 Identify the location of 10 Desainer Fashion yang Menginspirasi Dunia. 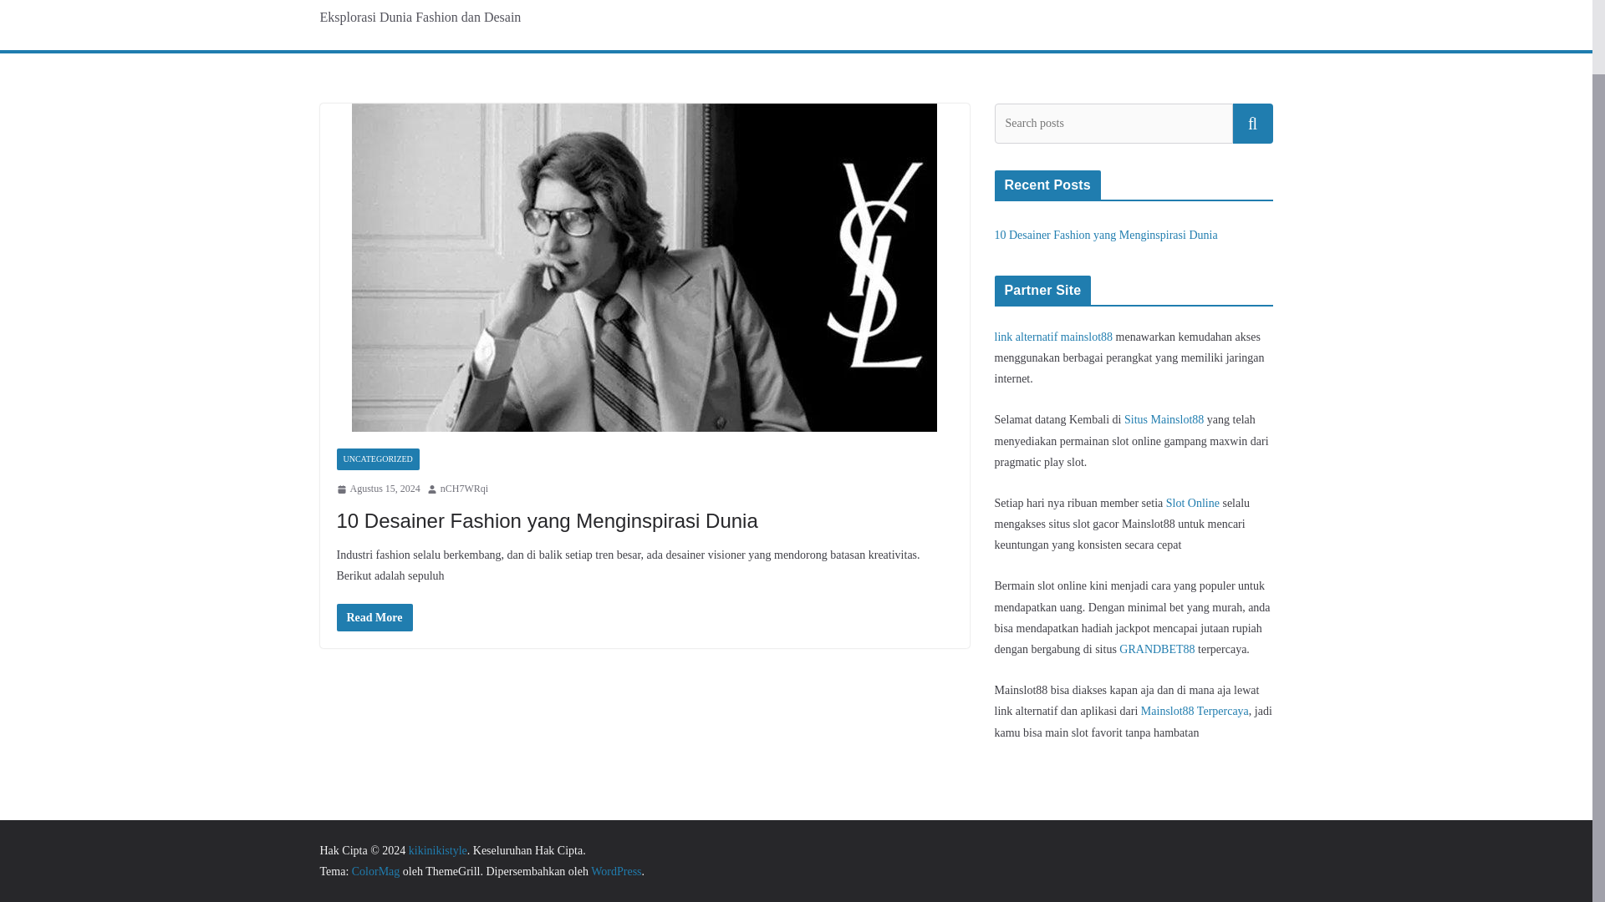
(1107, 236).